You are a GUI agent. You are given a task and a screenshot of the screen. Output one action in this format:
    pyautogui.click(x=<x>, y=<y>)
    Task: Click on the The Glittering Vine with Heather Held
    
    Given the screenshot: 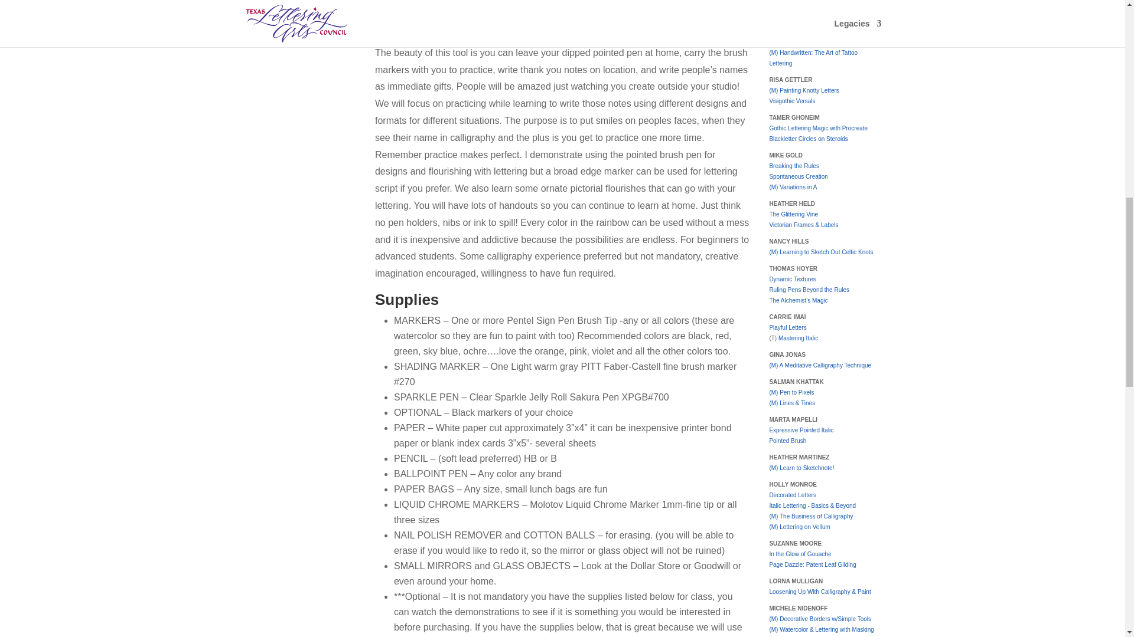 What is the action you would take?
    pyautogui.click(x=793, y=214)
    